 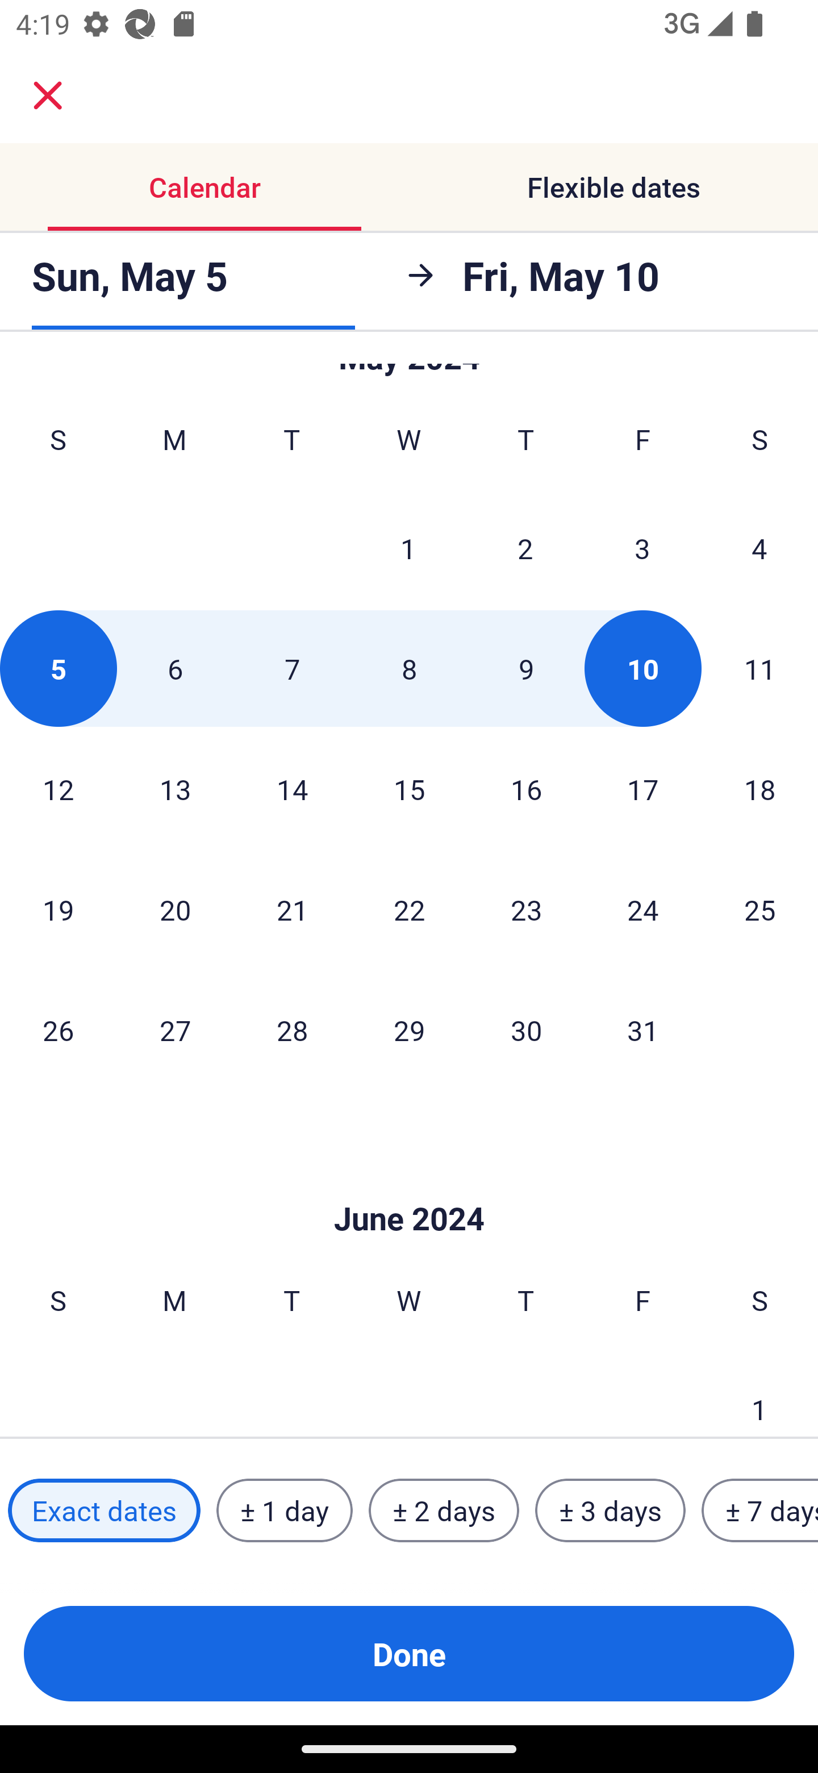 I want to click on 19 Sunday, May 19, 2024, so click(x=58, y=909).